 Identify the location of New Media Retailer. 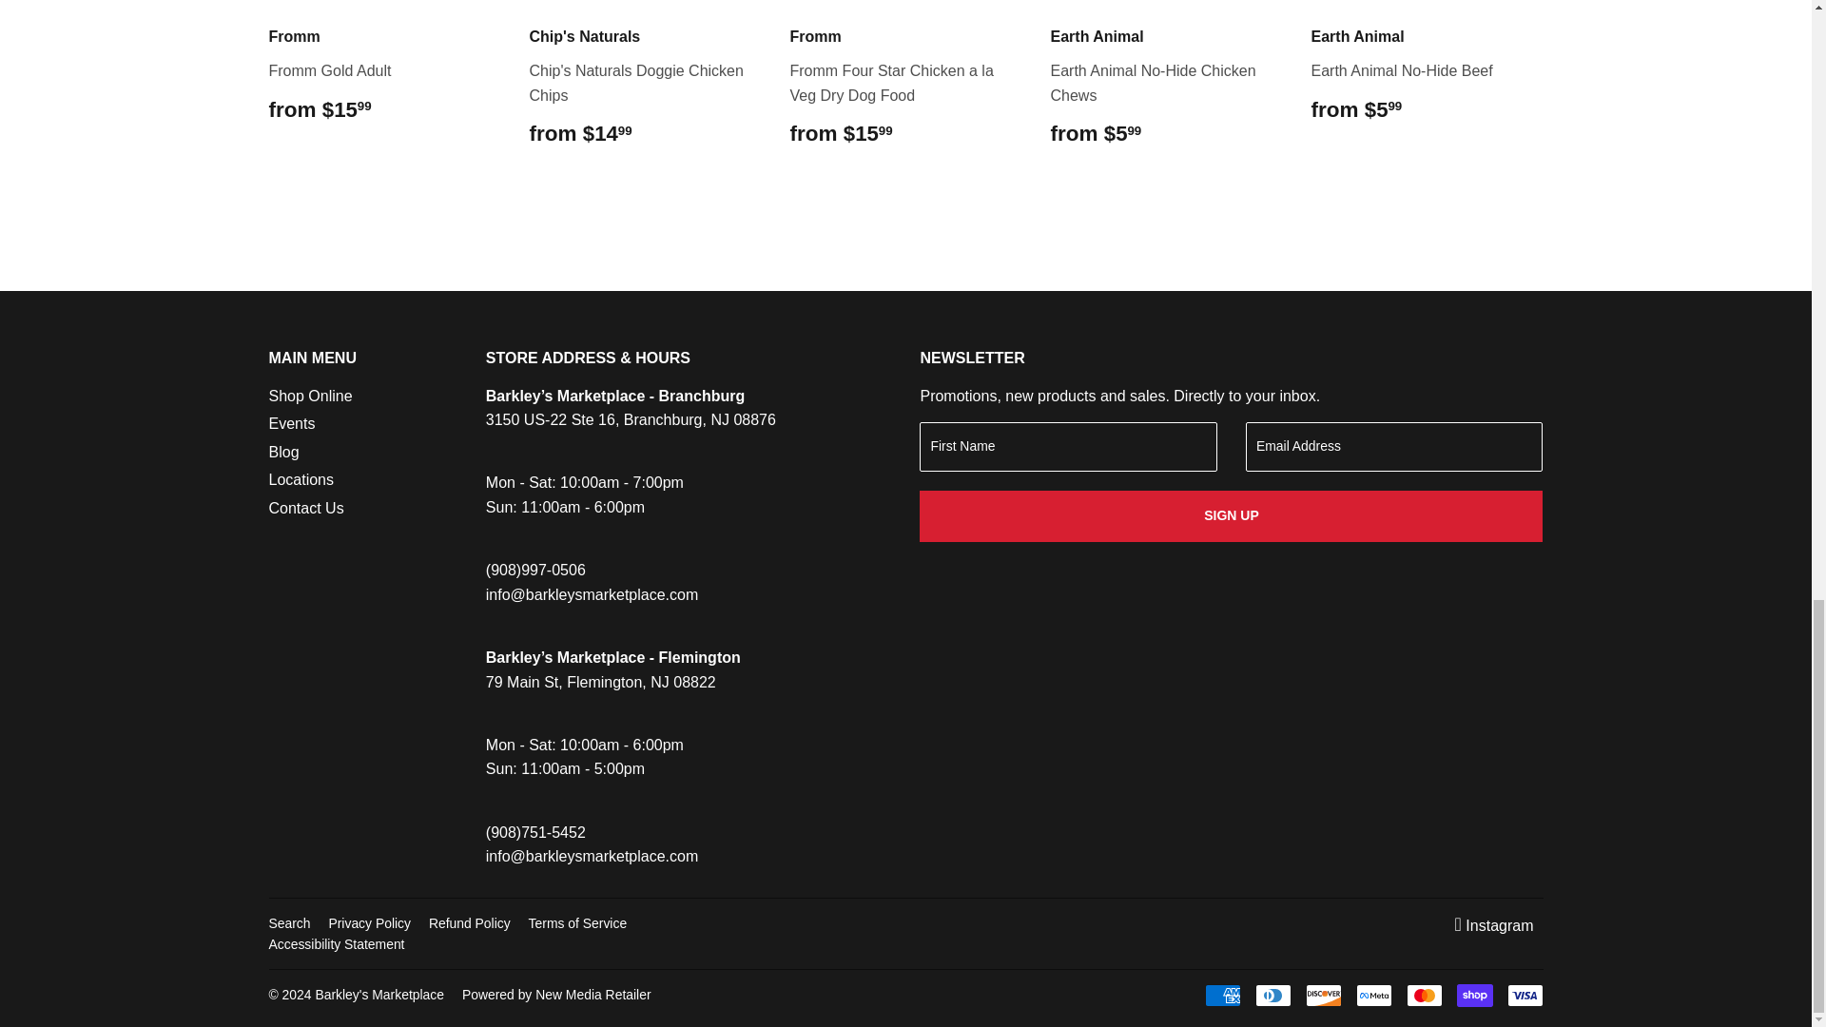
(556, 995).